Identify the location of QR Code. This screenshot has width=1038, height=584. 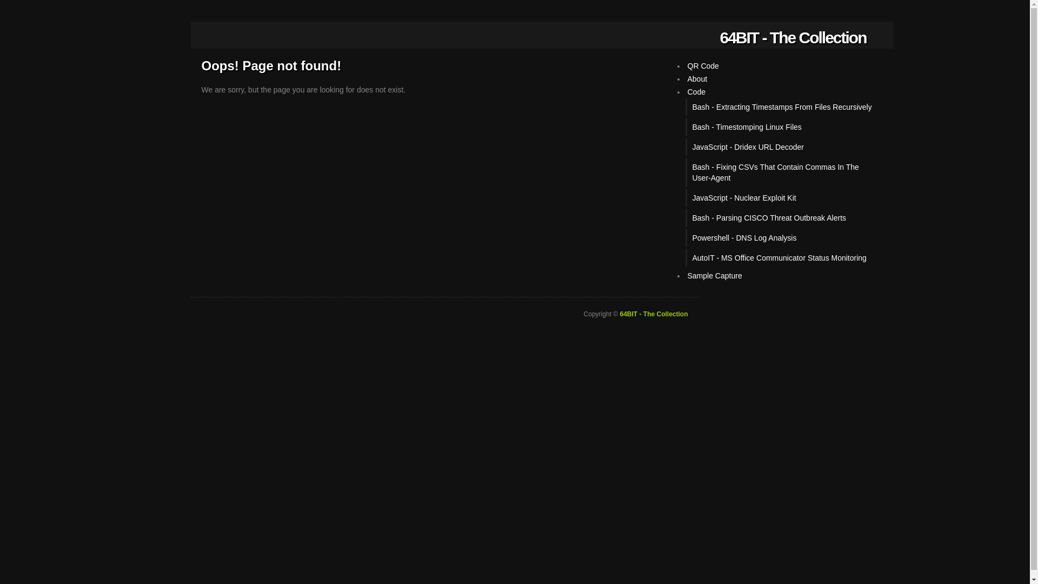
(703, 66).